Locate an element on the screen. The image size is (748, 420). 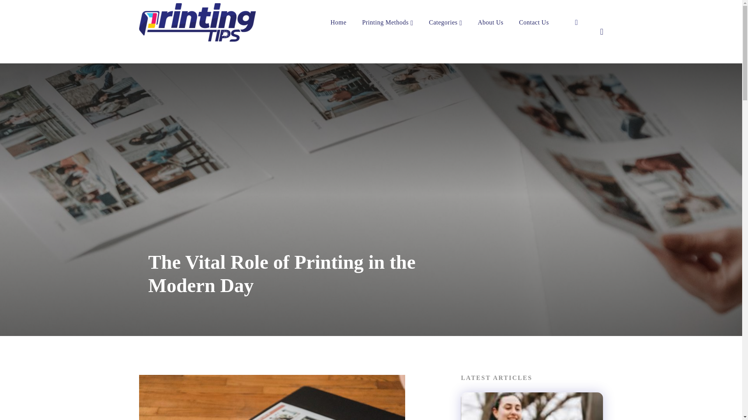
Printing Methods is located at coordinates (388, 22).